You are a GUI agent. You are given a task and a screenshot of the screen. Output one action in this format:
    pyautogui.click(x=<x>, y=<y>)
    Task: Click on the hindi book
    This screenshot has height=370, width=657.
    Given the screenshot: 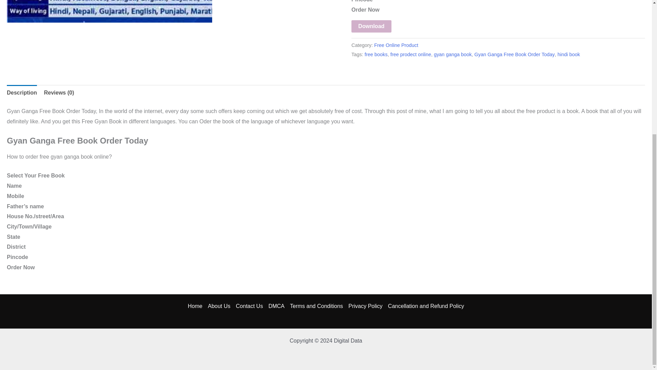 What is the action you would take?
    pyautogui.click(x=569, y=54)
    